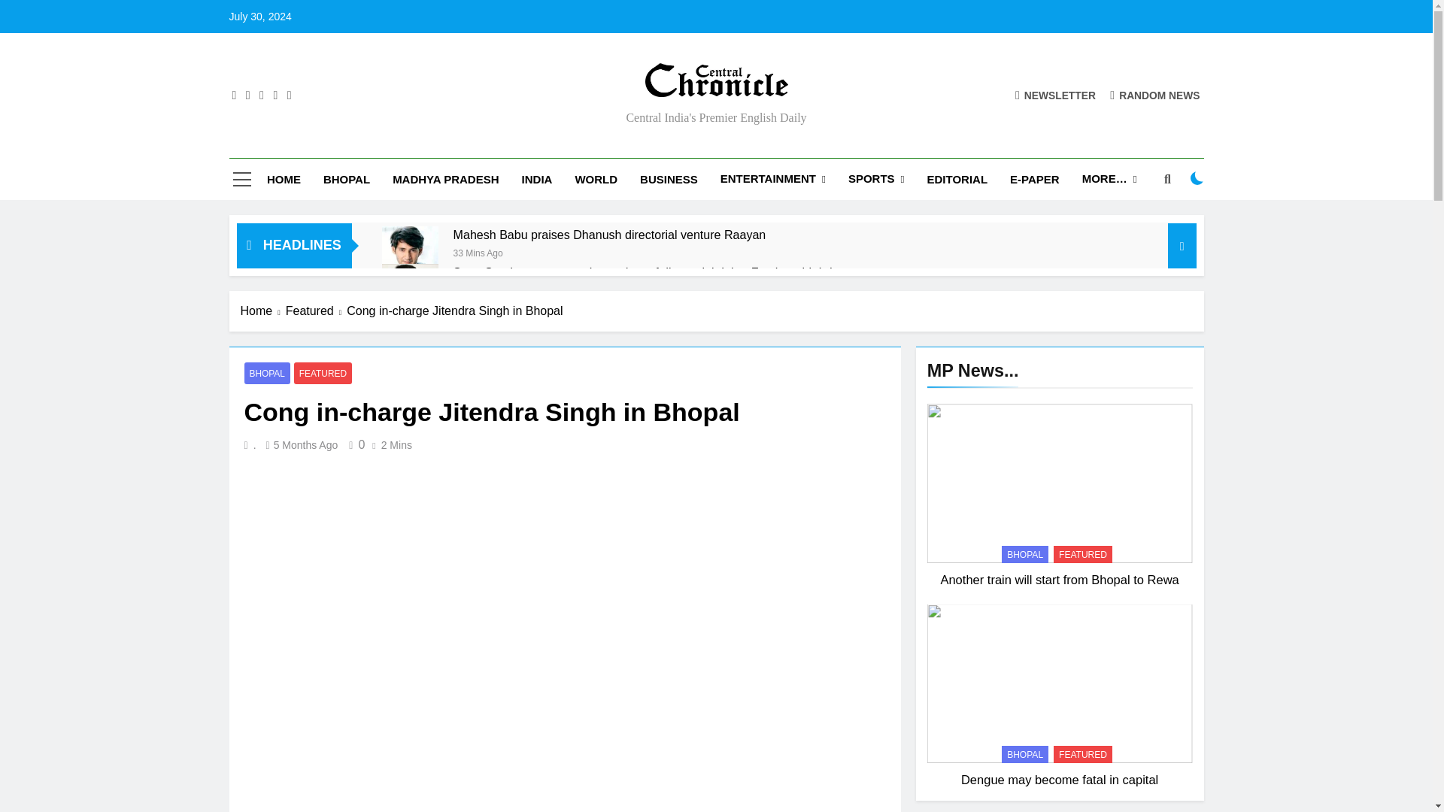 The image size is (1444, 812). I want to click on WORLD, so click(596, 179).